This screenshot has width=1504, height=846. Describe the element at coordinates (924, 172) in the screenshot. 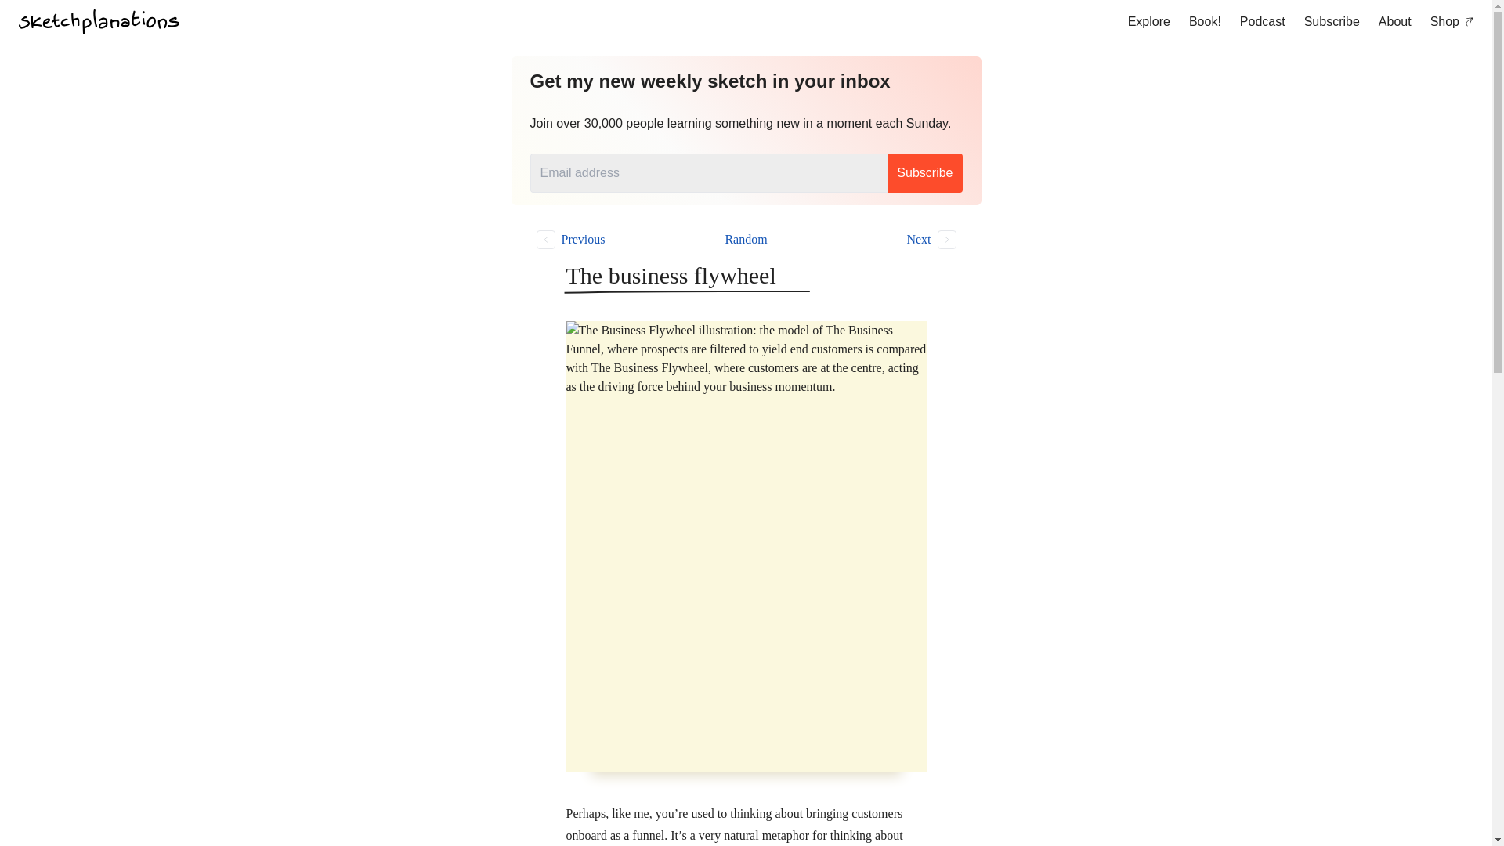

I see `Subscribe` at that location.